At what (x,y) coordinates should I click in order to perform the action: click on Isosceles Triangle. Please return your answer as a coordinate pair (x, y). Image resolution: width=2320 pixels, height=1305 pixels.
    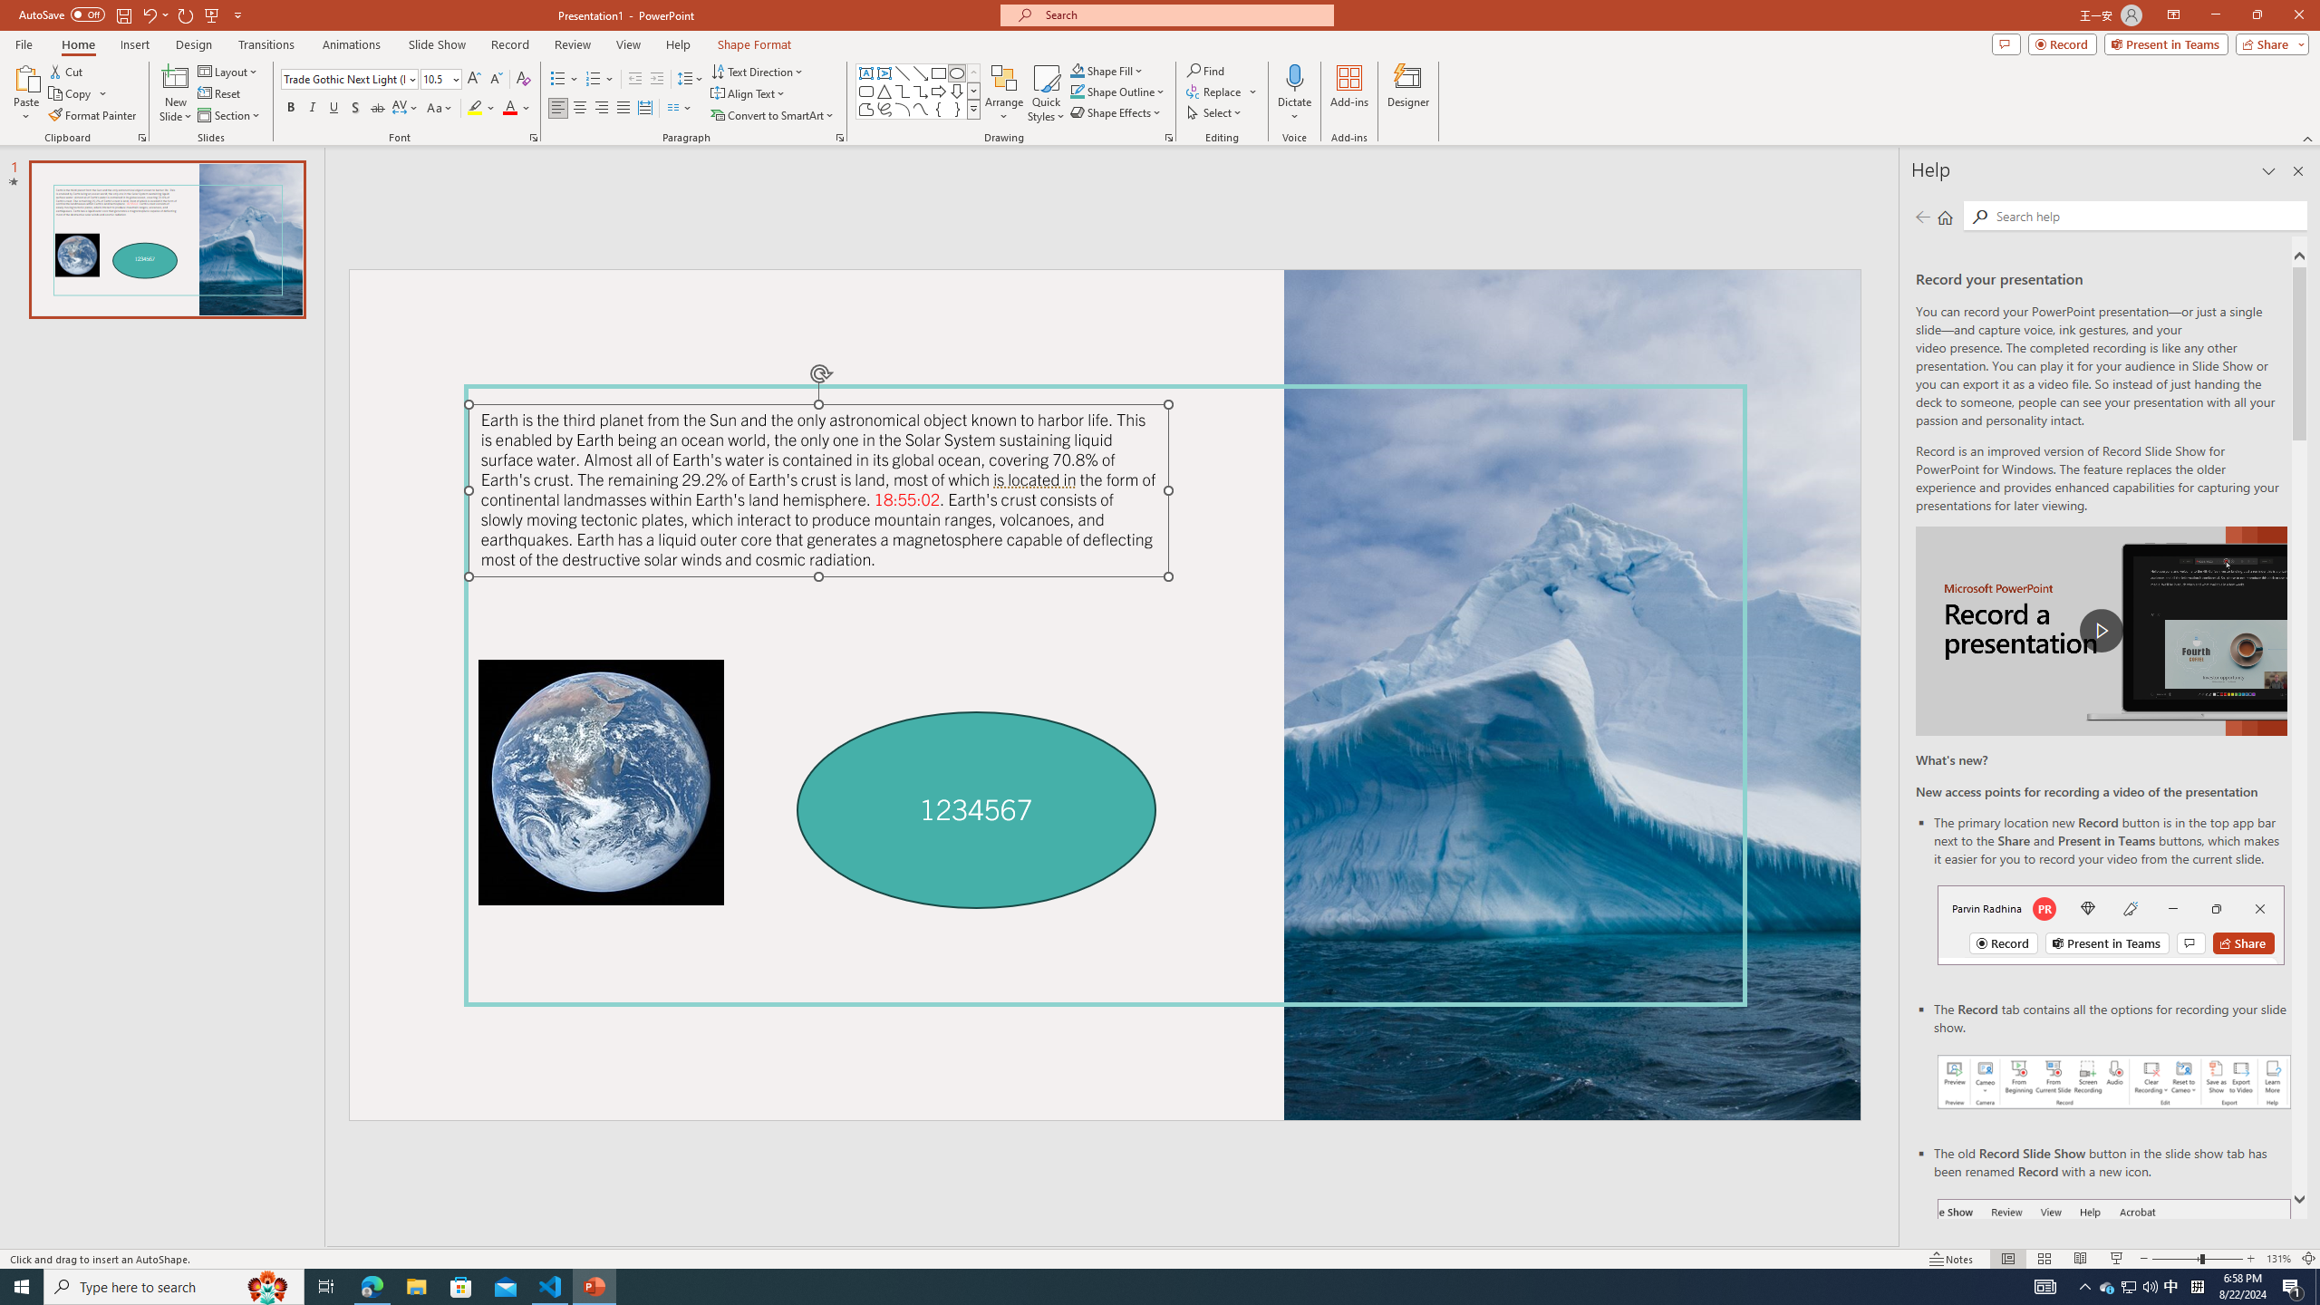
    Looking at the image, I should click on (884, 91).